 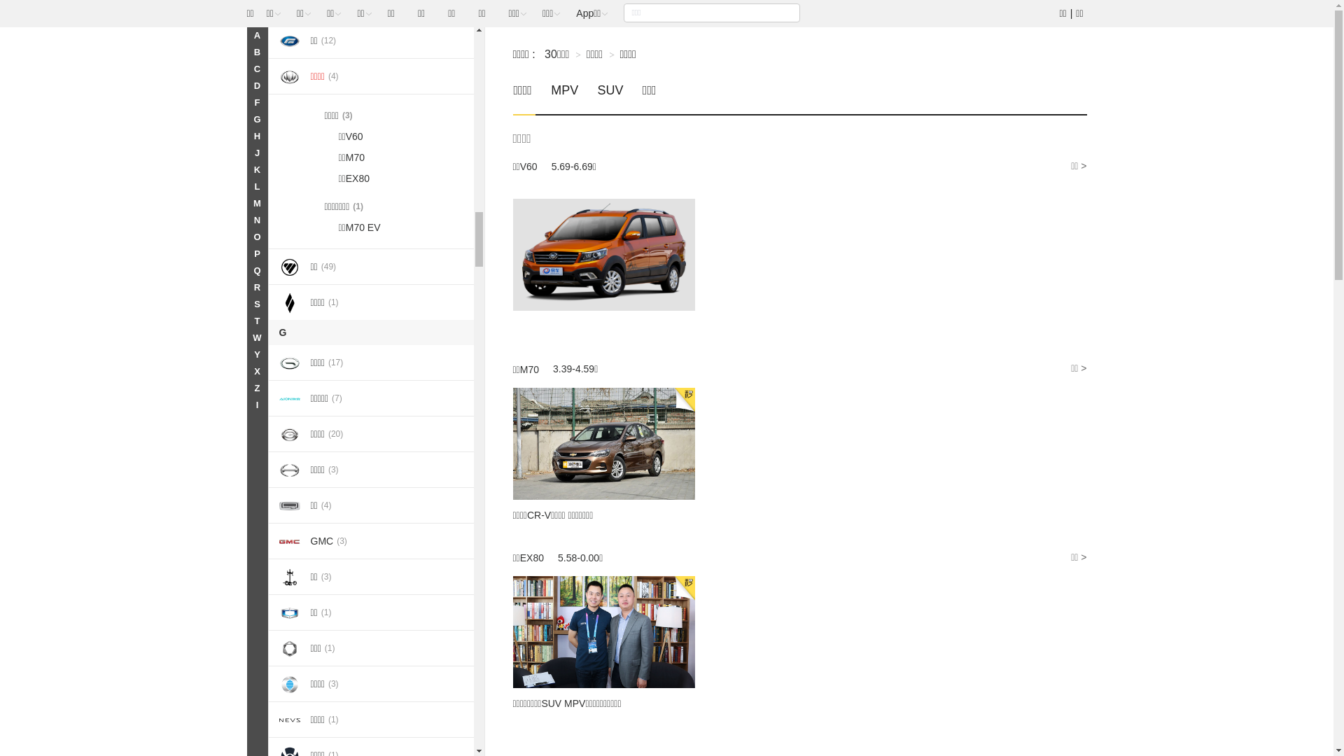 I want to click on D, so click(x=257, y=86).